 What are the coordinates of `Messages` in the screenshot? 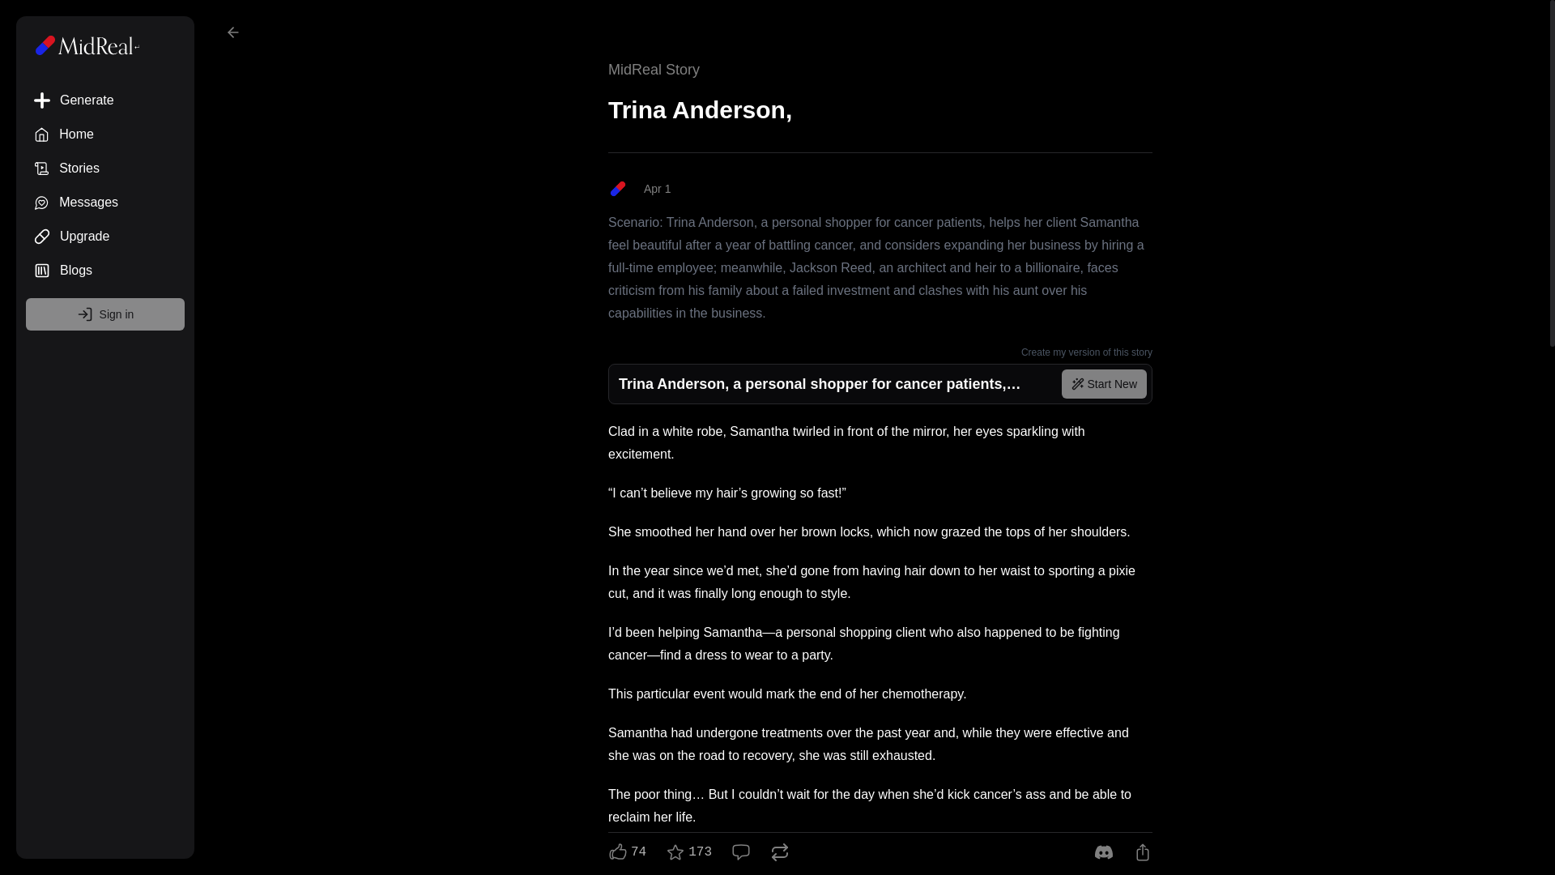 It's located at (105, 203).